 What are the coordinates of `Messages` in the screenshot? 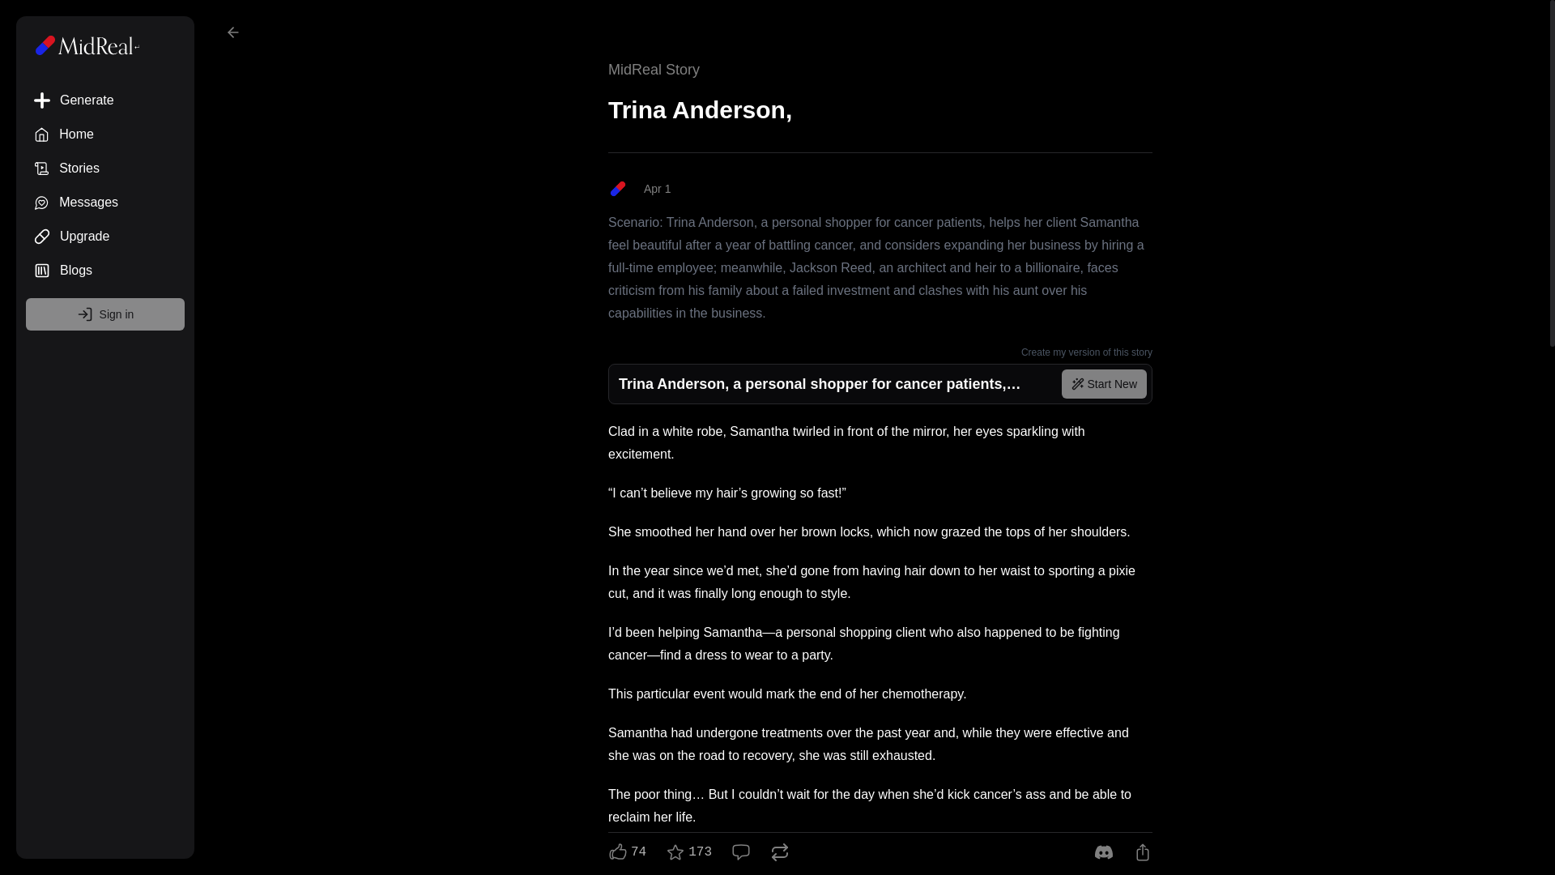 It's located at (105, 203).